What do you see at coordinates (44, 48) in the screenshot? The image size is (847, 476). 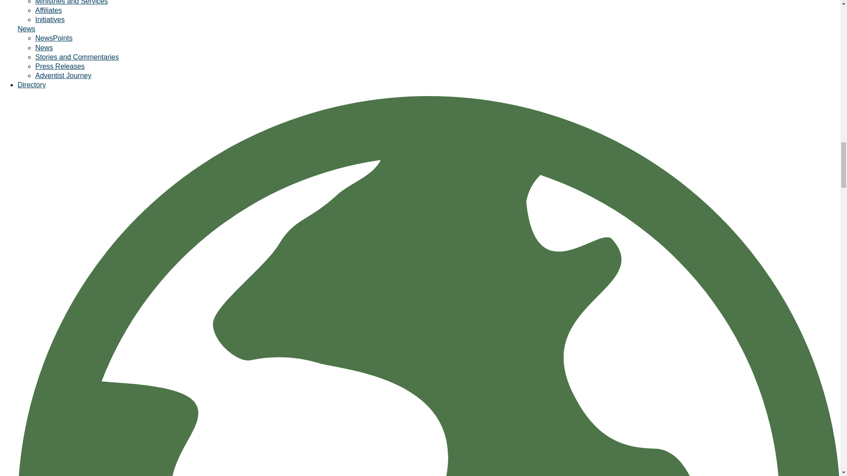 I see `News` at bounding box center [44, 48].